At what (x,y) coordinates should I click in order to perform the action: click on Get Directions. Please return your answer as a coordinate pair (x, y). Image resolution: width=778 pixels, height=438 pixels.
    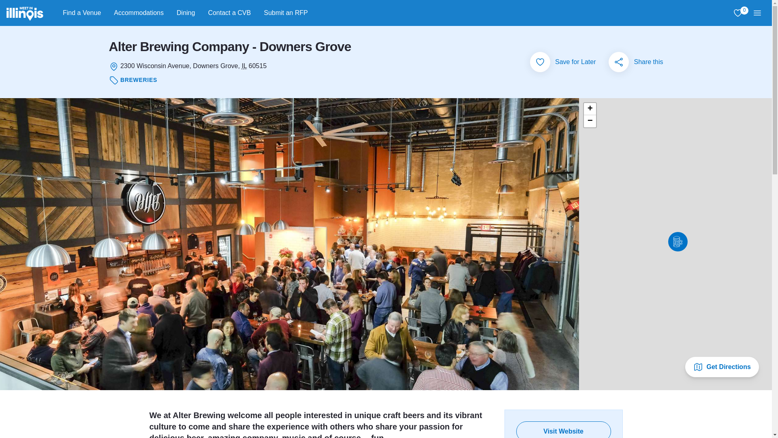
    Looking at the image, I should click on (722, 367).